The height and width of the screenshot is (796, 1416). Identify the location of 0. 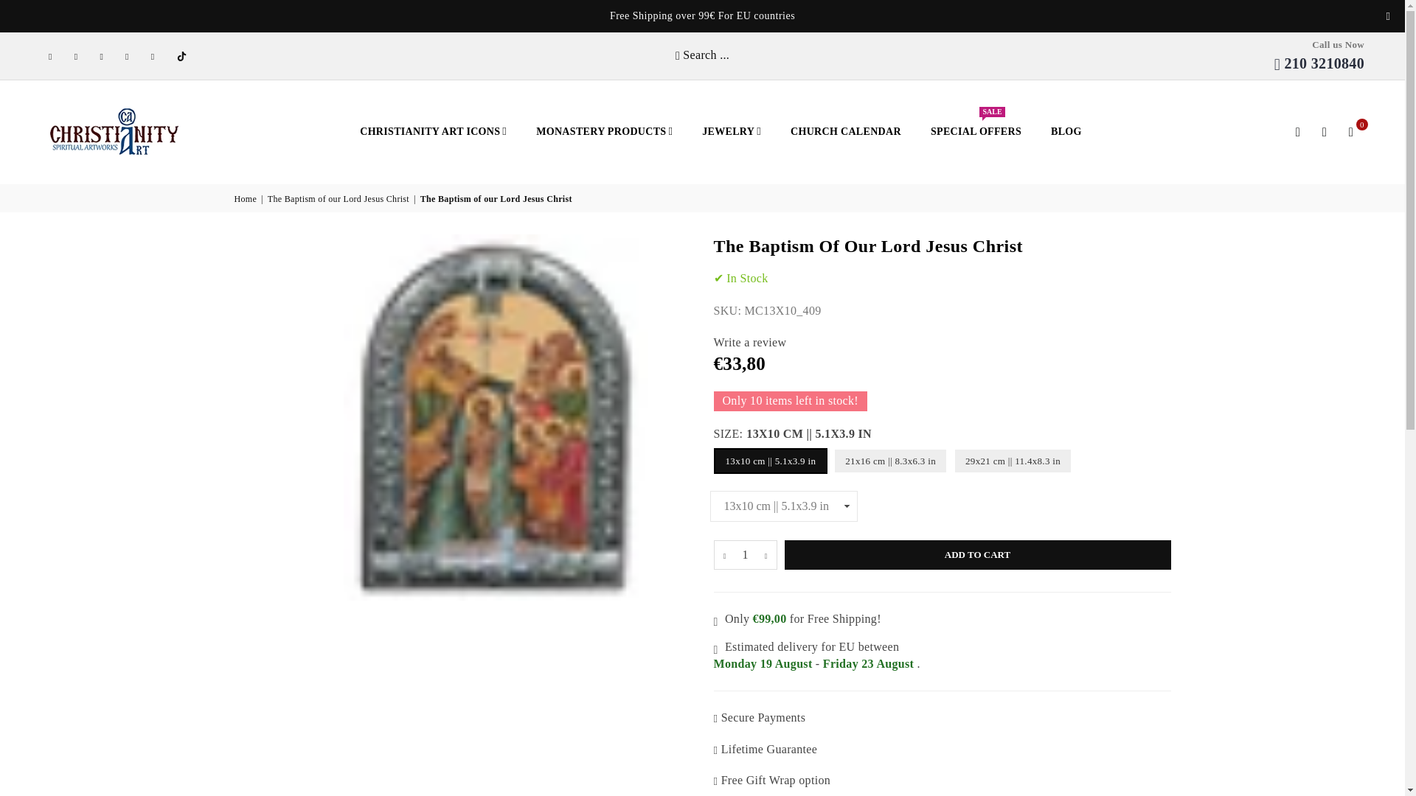
(1351, 131).